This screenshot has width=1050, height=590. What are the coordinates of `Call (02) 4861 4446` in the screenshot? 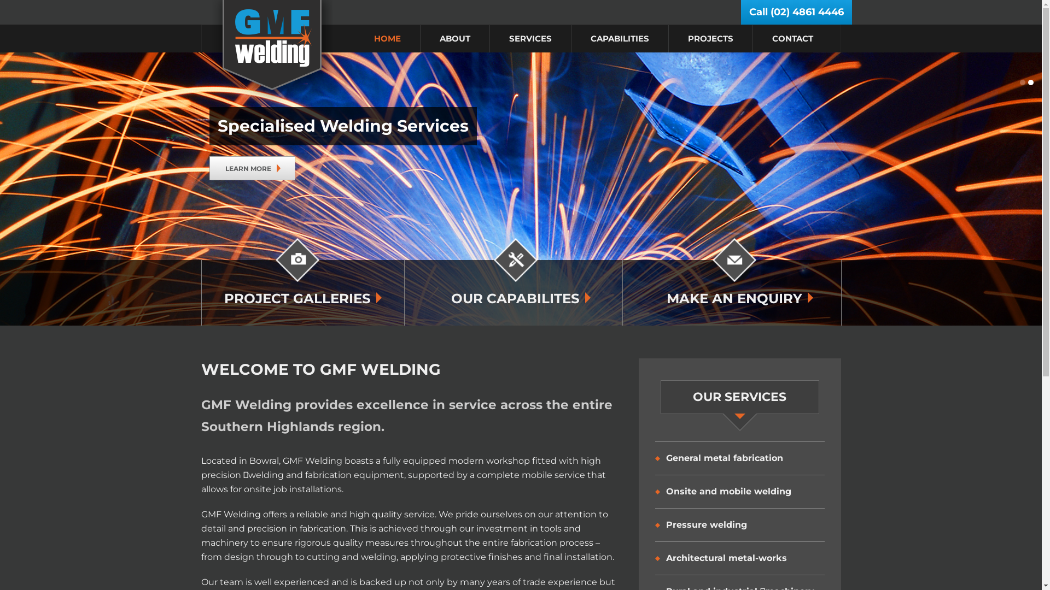 It's located at (796, 12).